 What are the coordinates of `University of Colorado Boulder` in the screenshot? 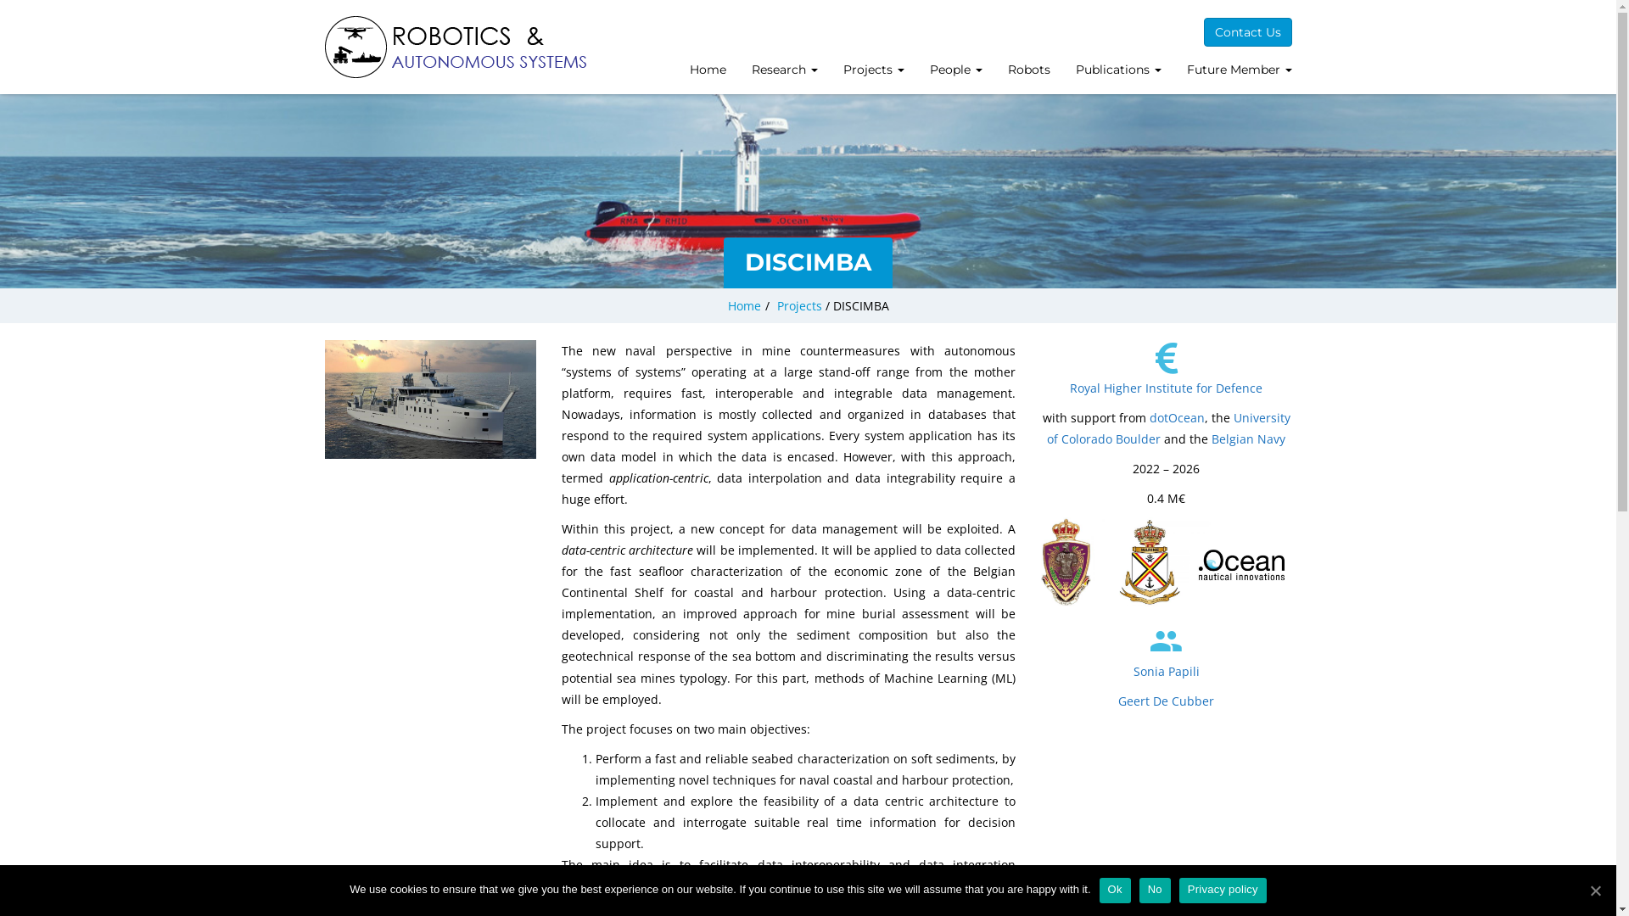 It's located at (1169, 428).